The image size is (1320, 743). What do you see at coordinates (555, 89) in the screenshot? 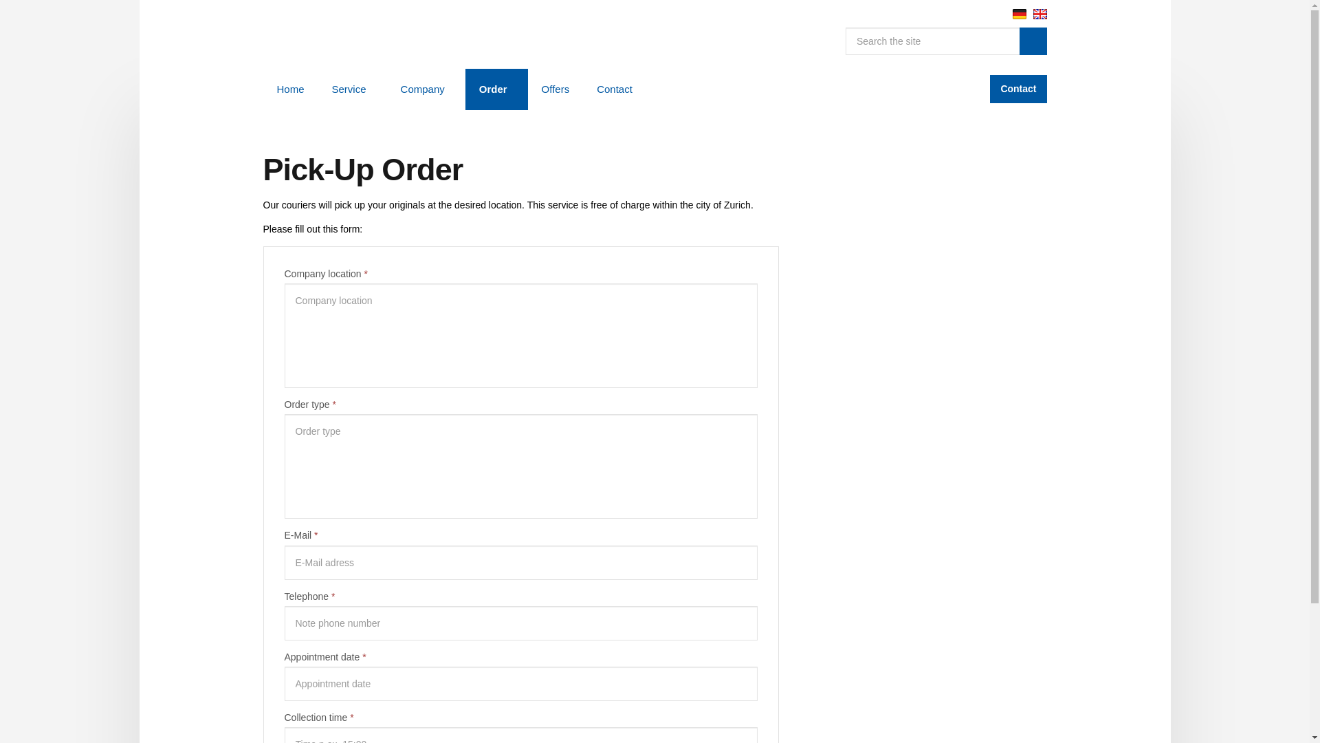
I see `Offers` at bounding box center [555, 89].